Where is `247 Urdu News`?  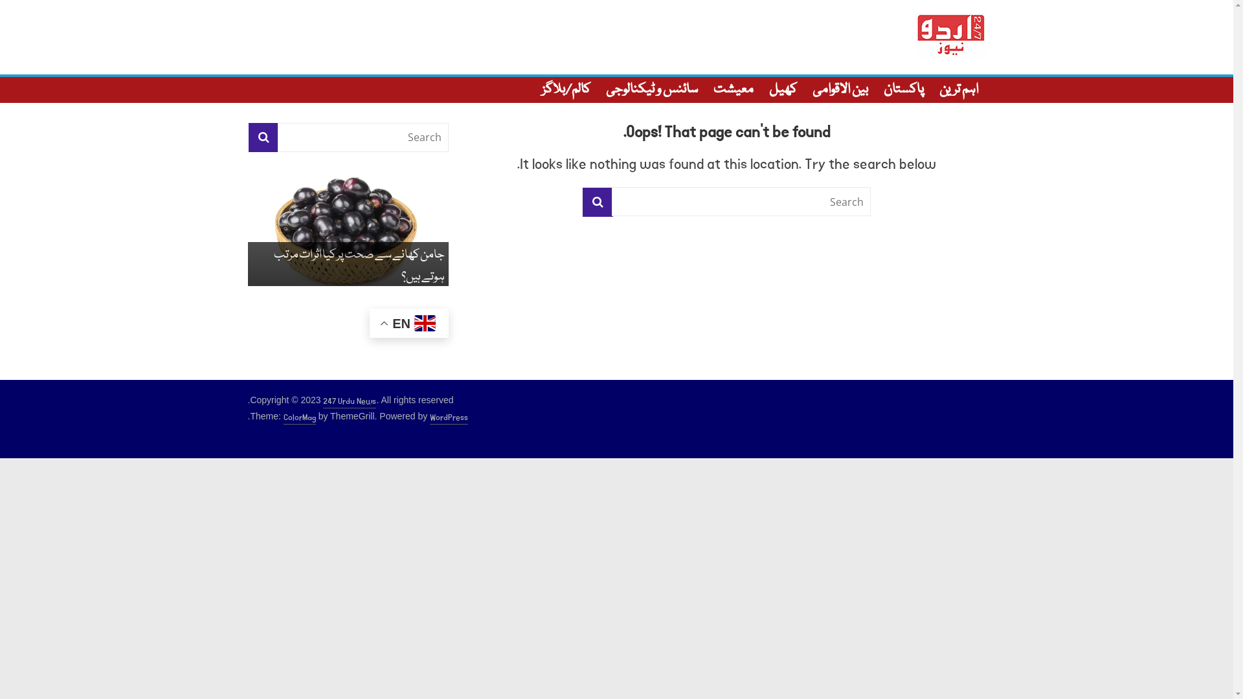
247 Urdu News is located at coordinates (350, 402).